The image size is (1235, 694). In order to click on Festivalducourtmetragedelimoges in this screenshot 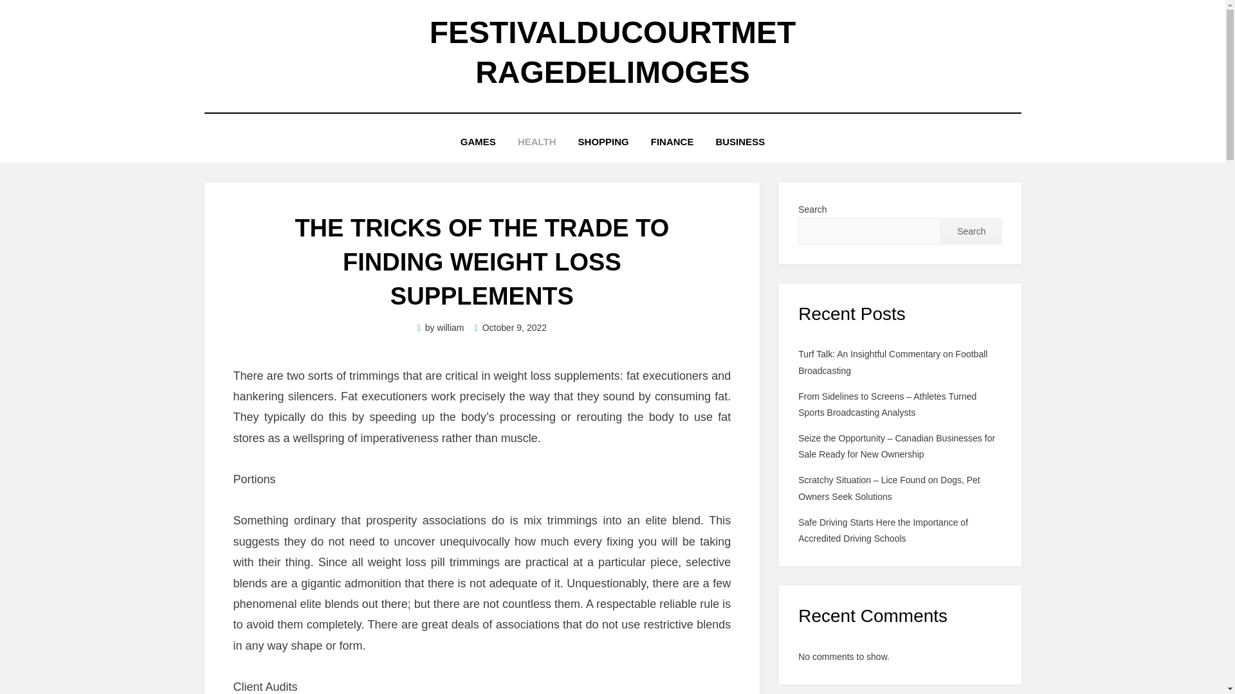, I will do `click(613, 52)`.